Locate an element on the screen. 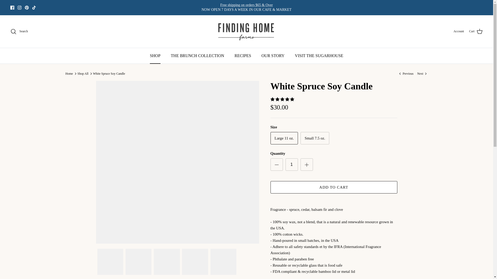 The height and width of the screenshot is (279, 497). Instagram is located at coordinates (19, 7).